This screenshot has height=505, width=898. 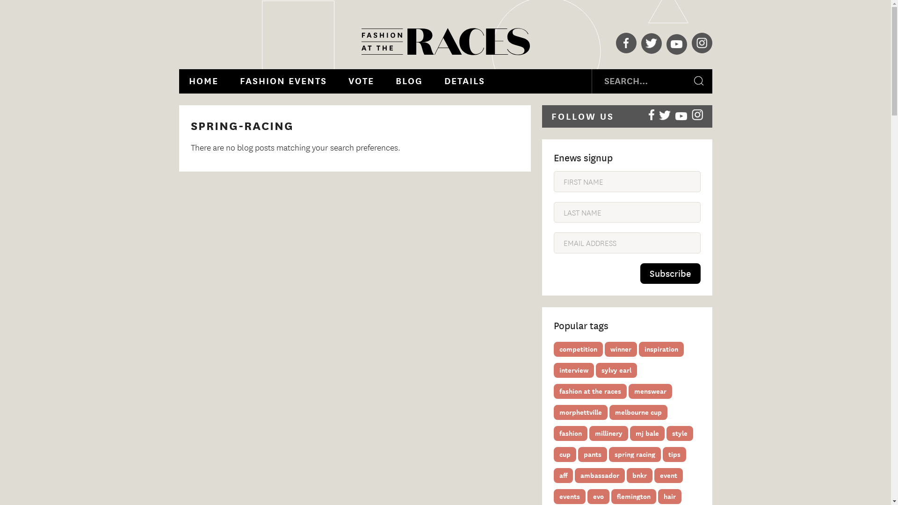 I want to click on style, so click(x=679, y=433).